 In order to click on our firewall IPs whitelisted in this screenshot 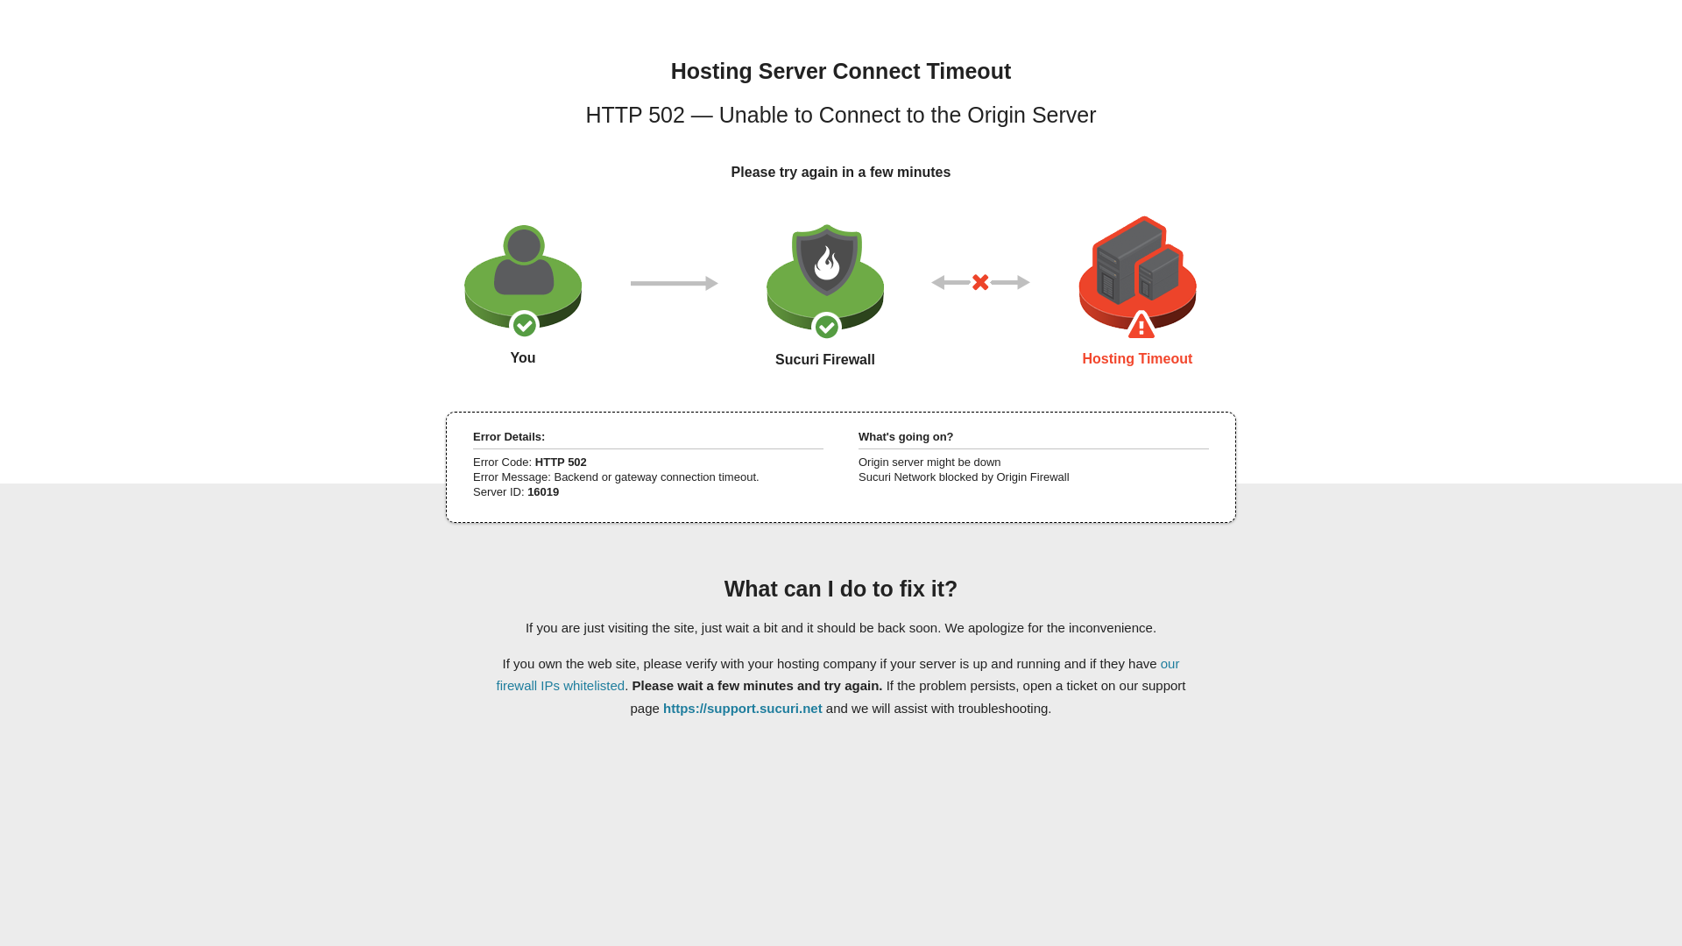, I will do `click(837, 674)`.